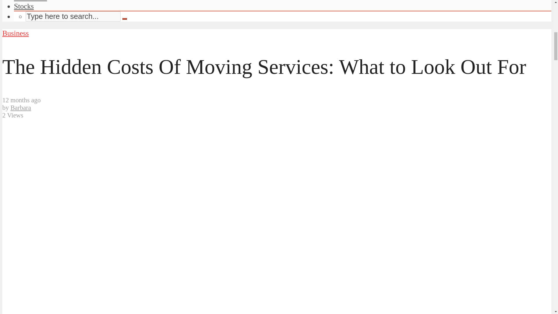  What do you see at coordinates (15, 33) in the screenshot?
I see `Business` at bounding box center [15, 33].